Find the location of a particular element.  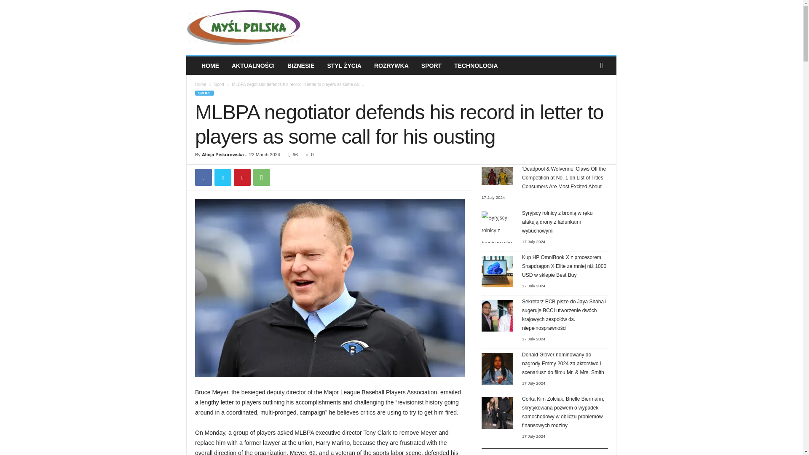

Home is located at coordinates (201, 84).